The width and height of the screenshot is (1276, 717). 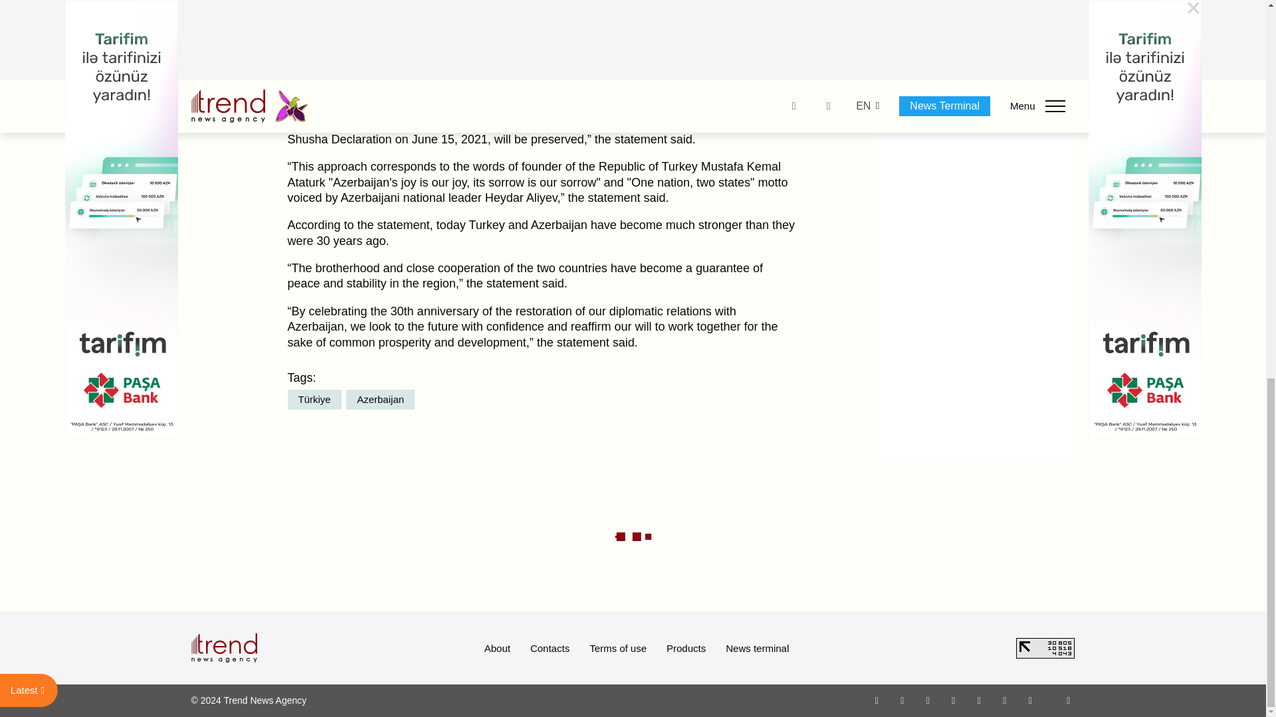 What do you see at coordinates (902, 700) in the screenshot?
I see `Facebook` at bounding box center [902, 700].